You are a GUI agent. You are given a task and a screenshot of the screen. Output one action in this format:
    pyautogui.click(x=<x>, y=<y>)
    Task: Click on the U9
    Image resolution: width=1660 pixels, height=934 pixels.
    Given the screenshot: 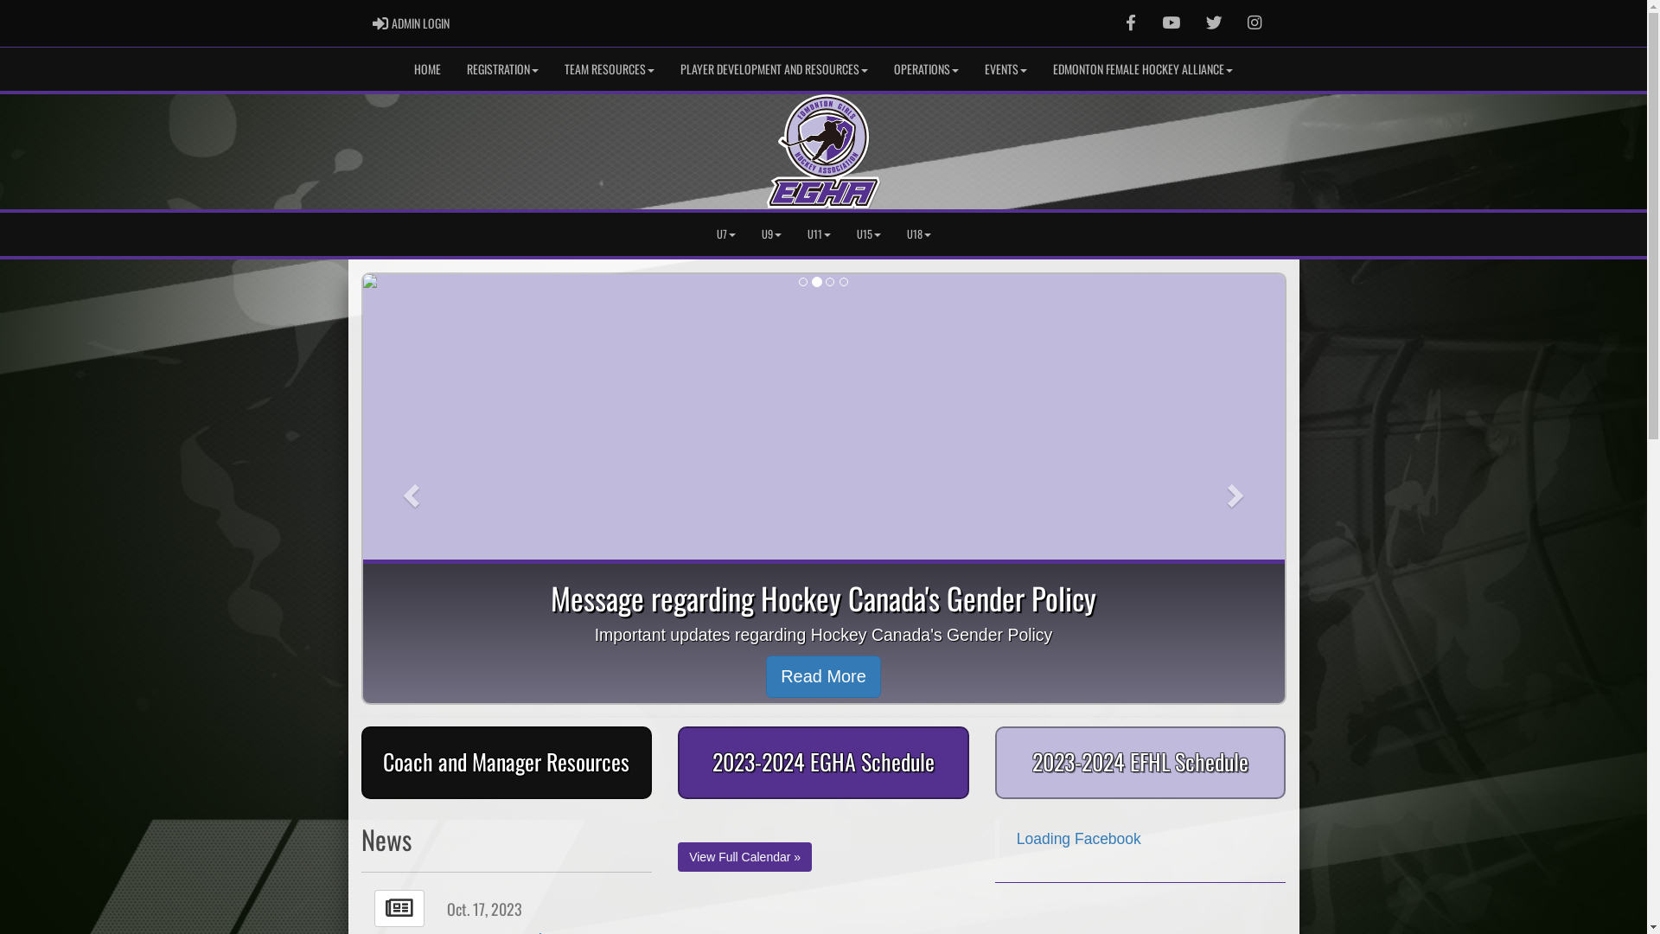 What is the action you would take?
    pyautogui.click(x=771, y=234)
    